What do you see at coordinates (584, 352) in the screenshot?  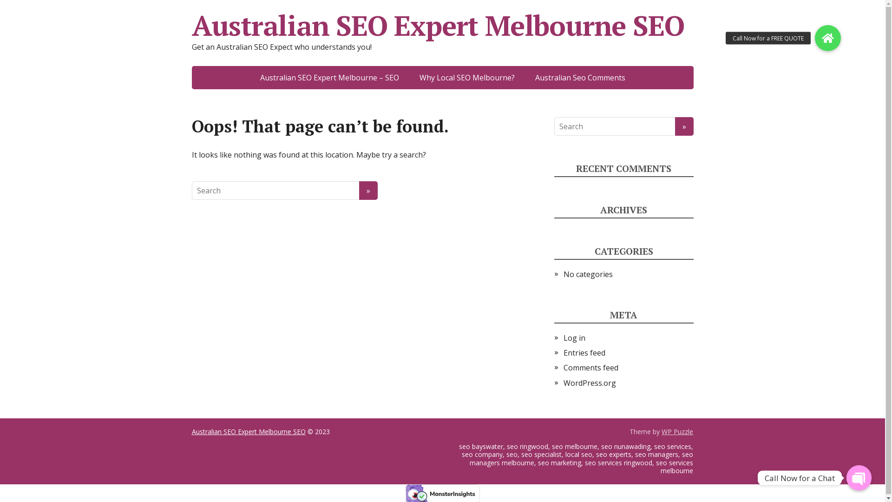 I see `Entries feed` at bounding box center [584, 352].